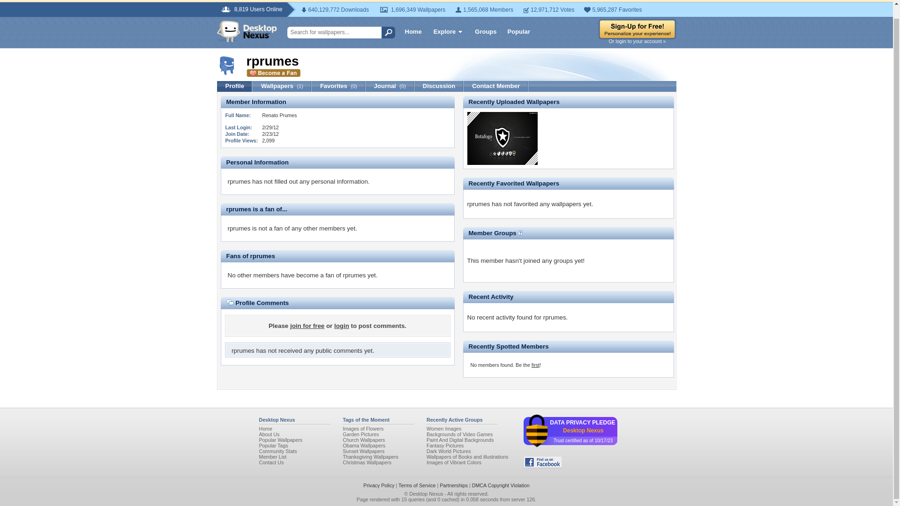 Image resolution: width=900 pixels, height=506 pixels. What do you see at coordinates (502, 163) in the screenshot?
I see `Botafogo F.R.` at bounding box center [502, 163].